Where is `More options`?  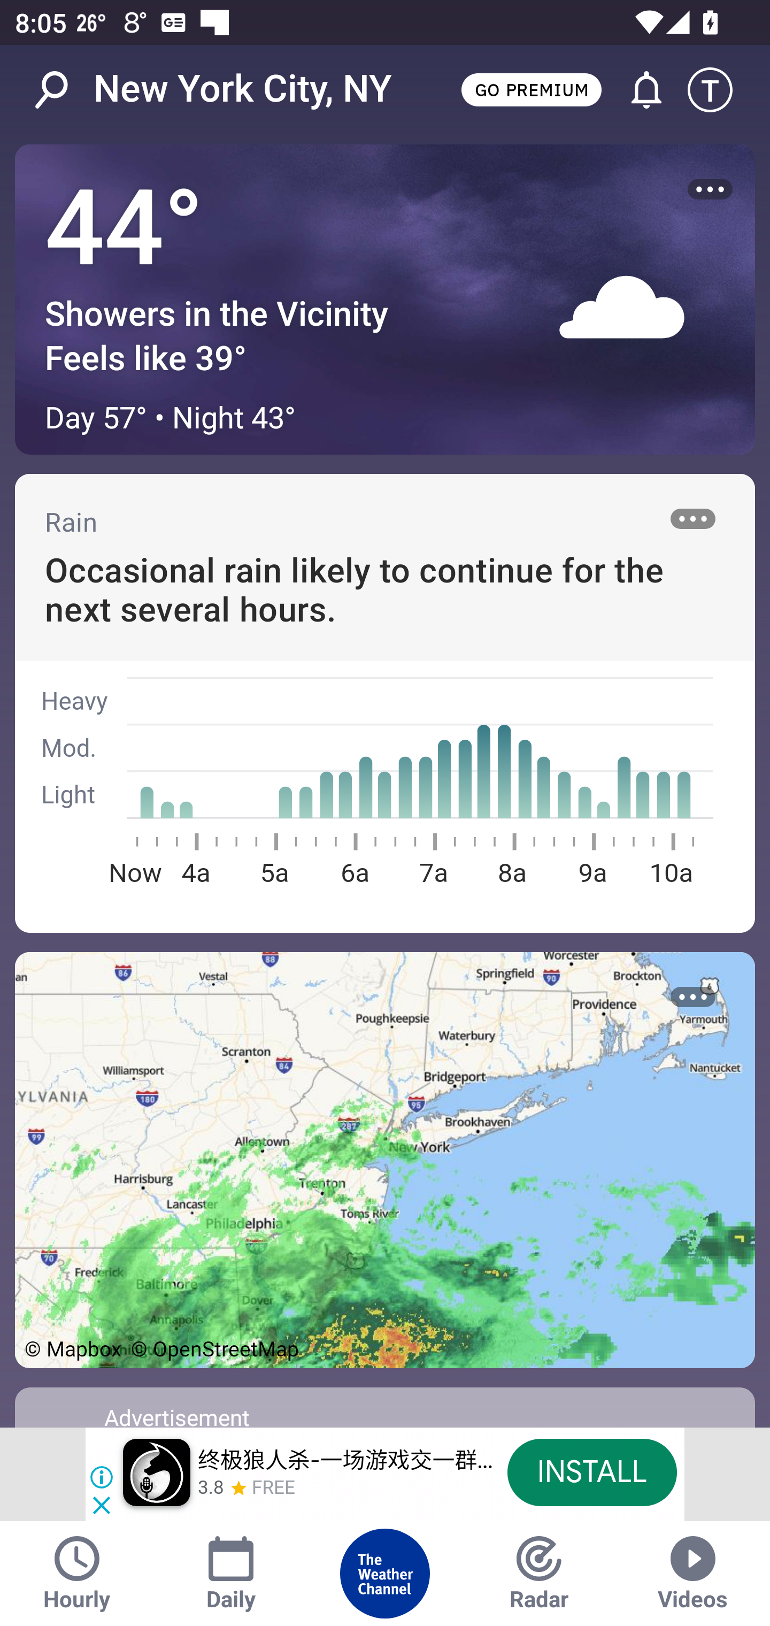
More options is located at coordinates (693, 518).